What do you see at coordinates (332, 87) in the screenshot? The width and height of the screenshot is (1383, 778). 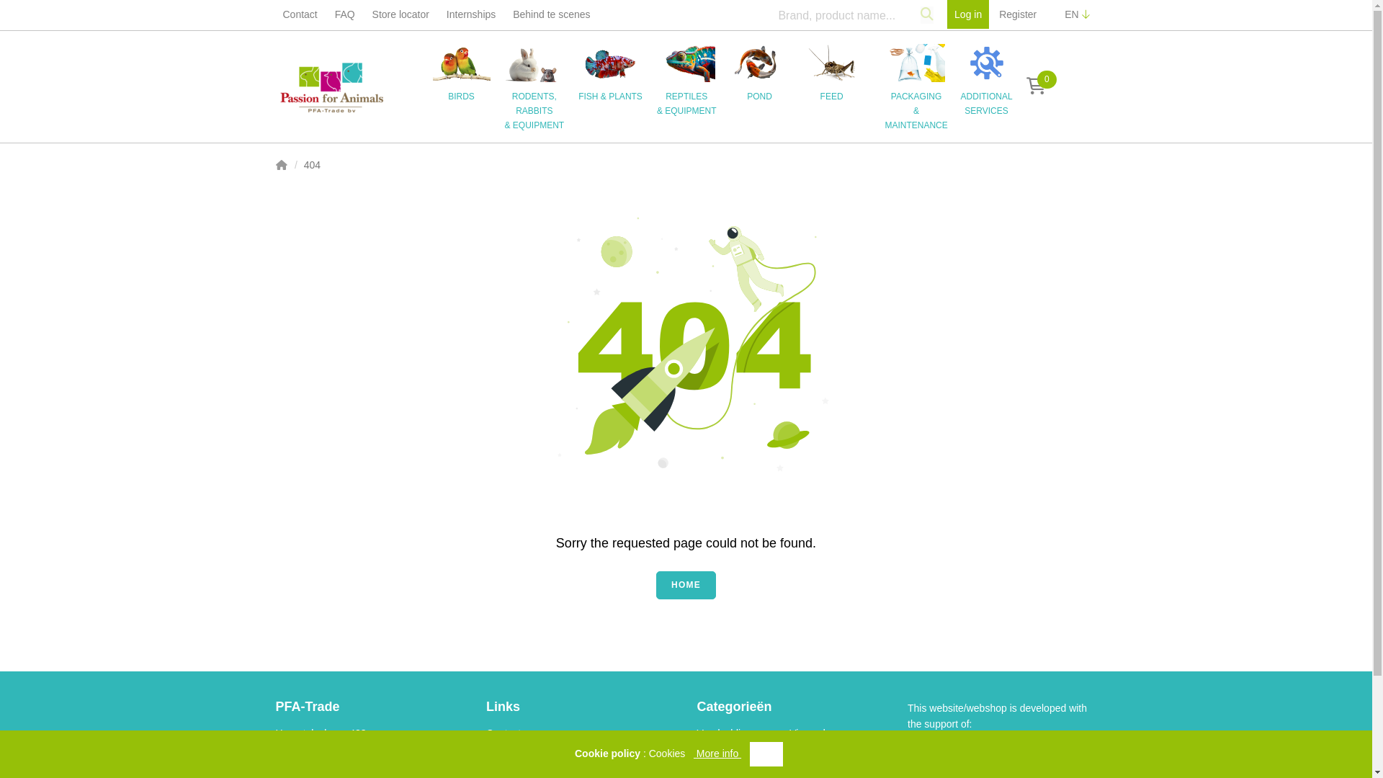 I see `Passion for animals` at bounding box center [332, 87].